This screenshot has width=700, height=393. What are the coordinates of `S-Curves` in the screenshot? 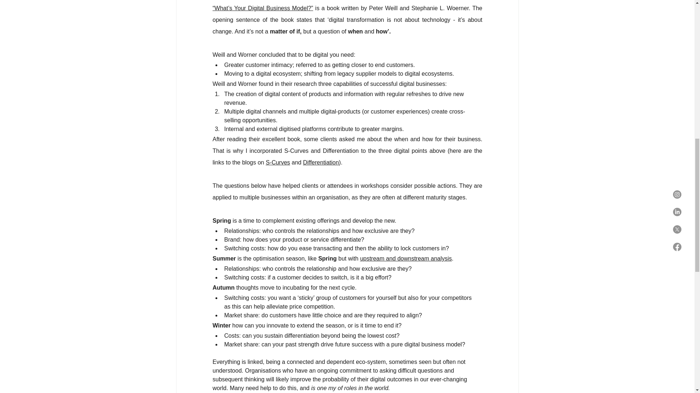 It's located at (277, 162).